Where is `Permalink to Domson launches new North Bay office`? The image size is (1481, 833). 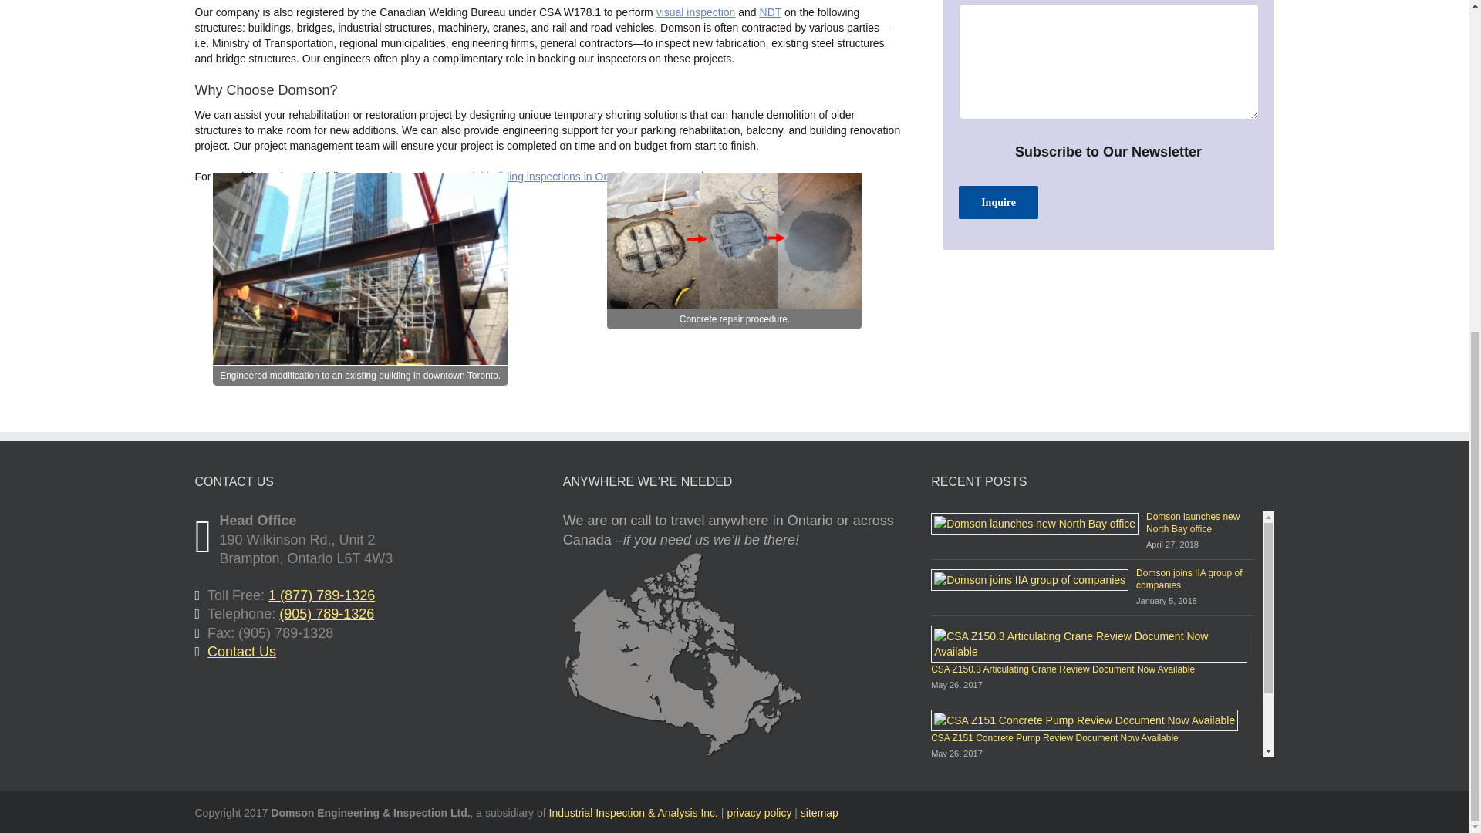 Permalink to Domson launches new North Bay office is located at coordinates (1193, 523).